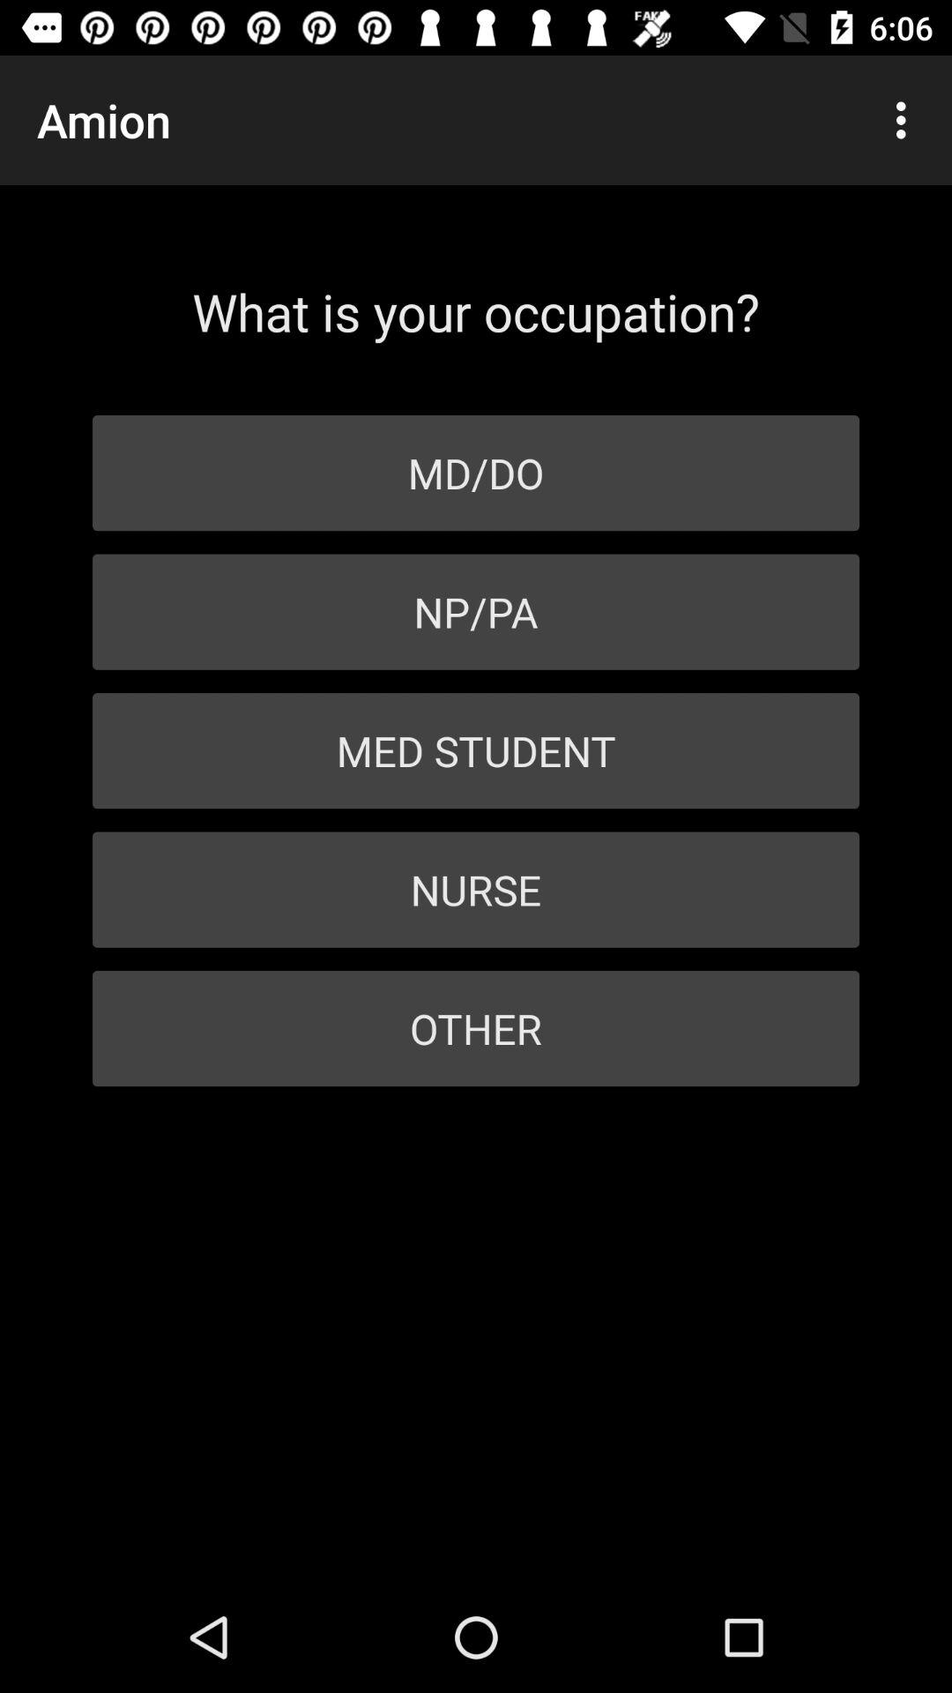 Image resolution: width=952 pixels, height=1693 pixels. Describe the element at coordinates (476, 1028) in the screenshot. I see `flip until other` at that location.